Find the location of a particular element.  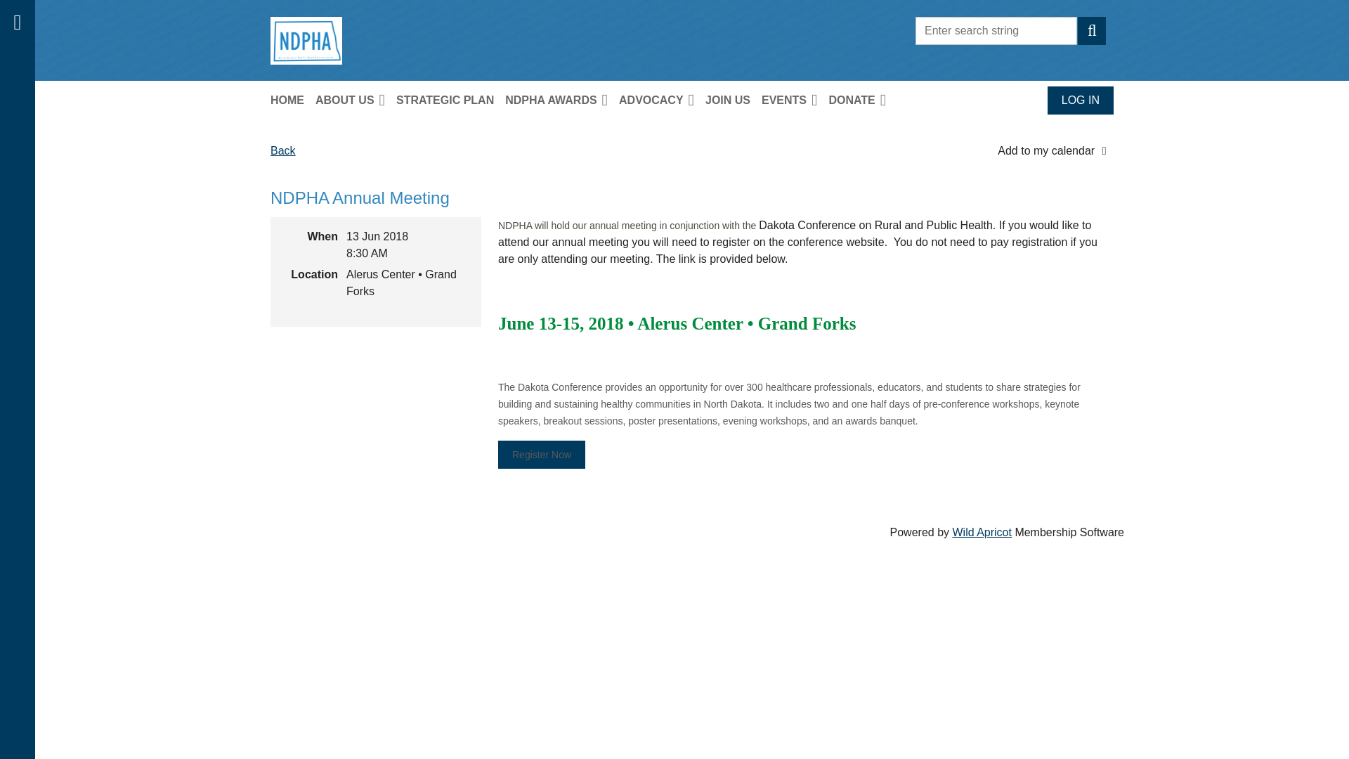

LOG IN is located at coordinates (1081, 100).